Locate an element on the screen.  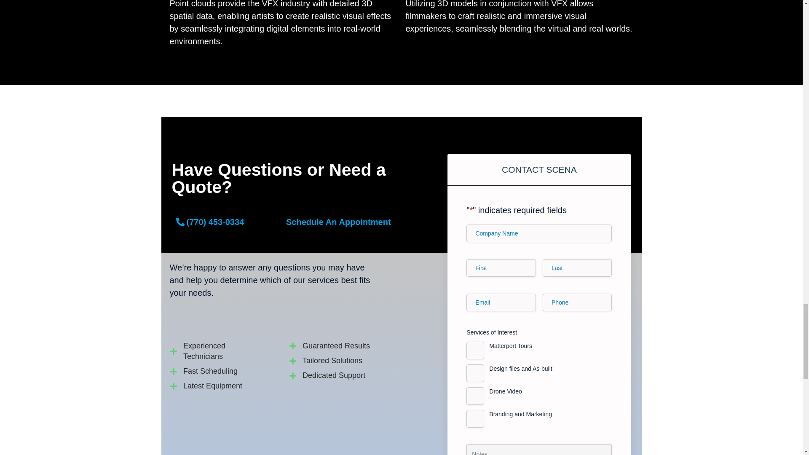
Design files and As-built is located at coordinates (475, 373).